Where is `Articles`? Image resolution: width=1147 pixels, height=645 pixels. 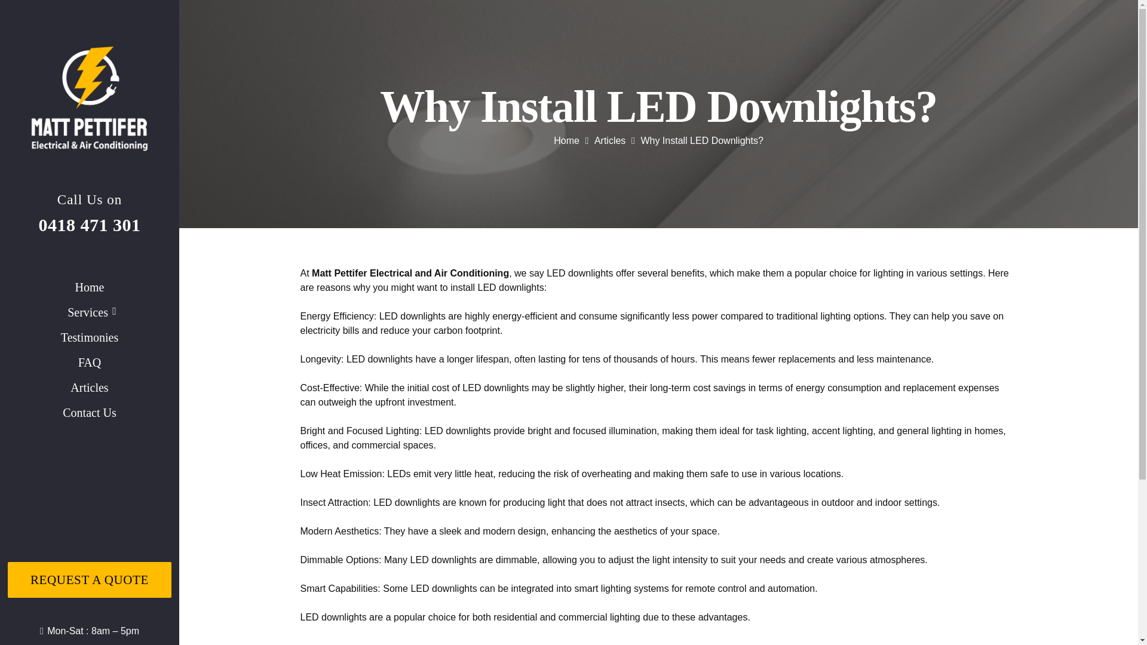 Articles is located at coordinates (90, 387).